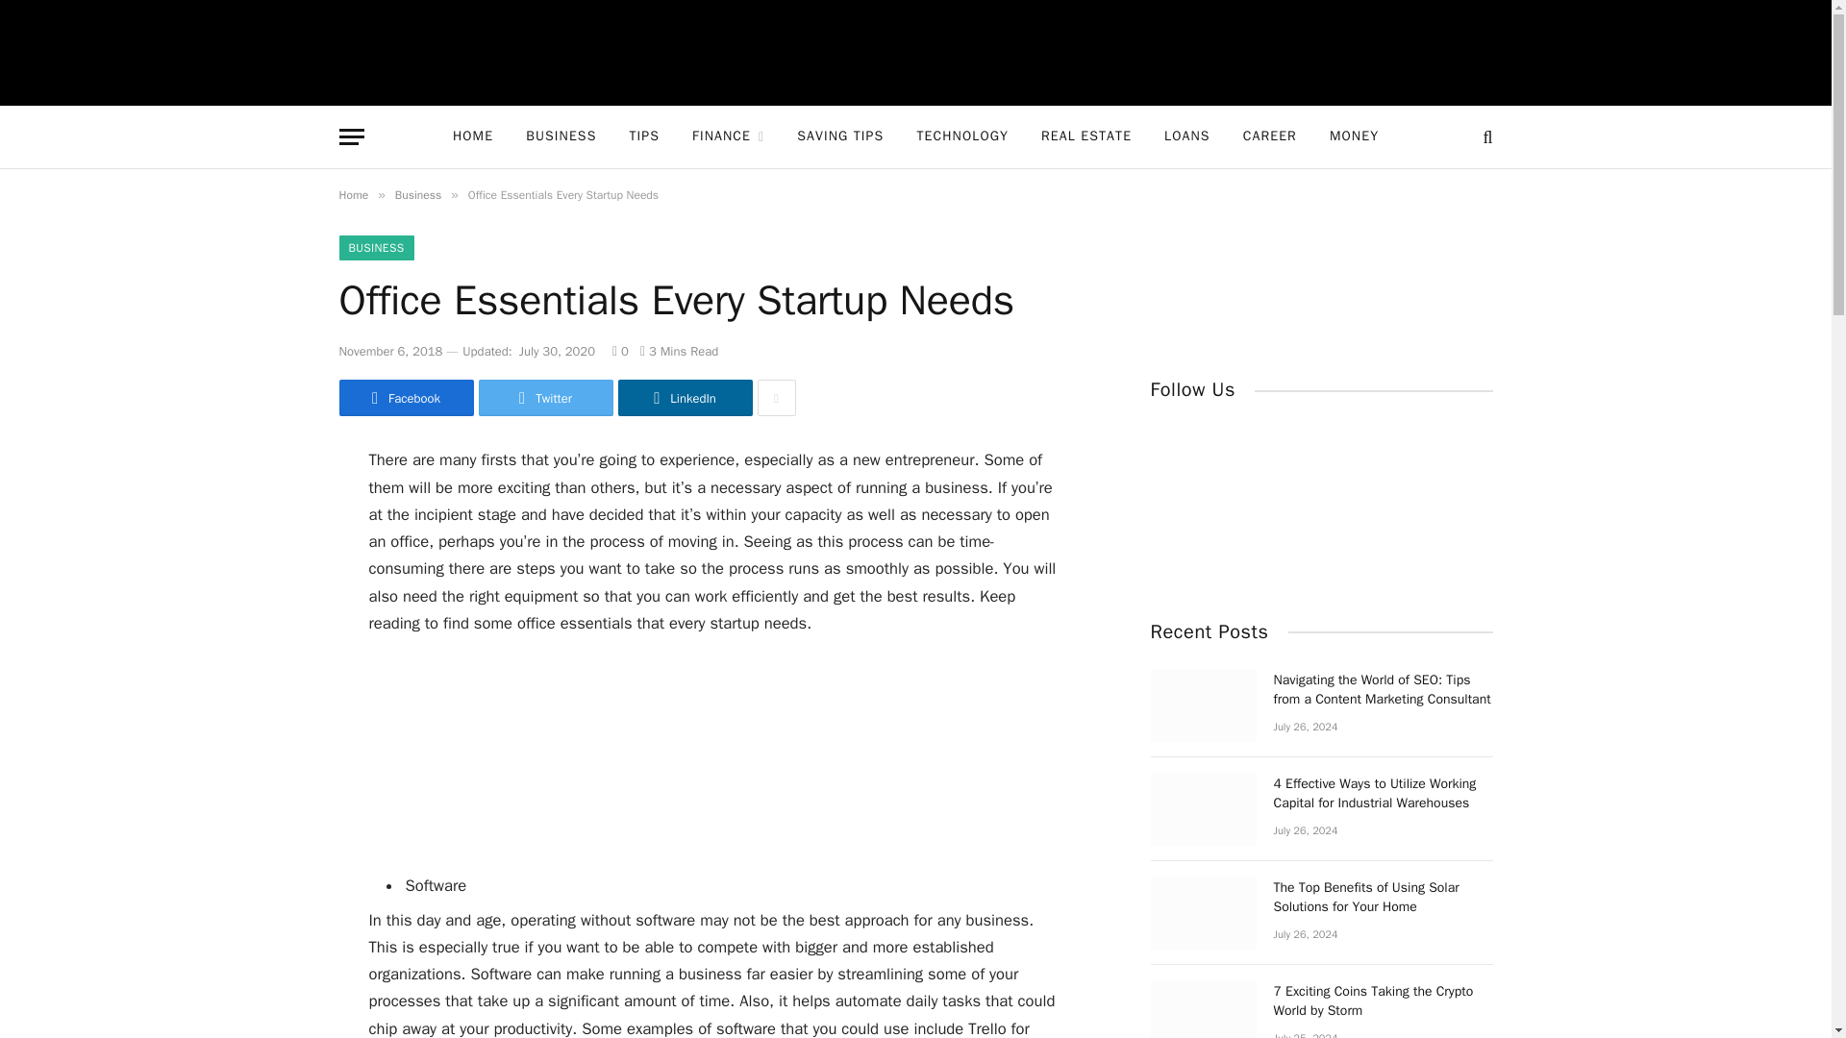 The width and height of the screenshot is (1846, 1038). I want to click on Search, so click(1484, 136).